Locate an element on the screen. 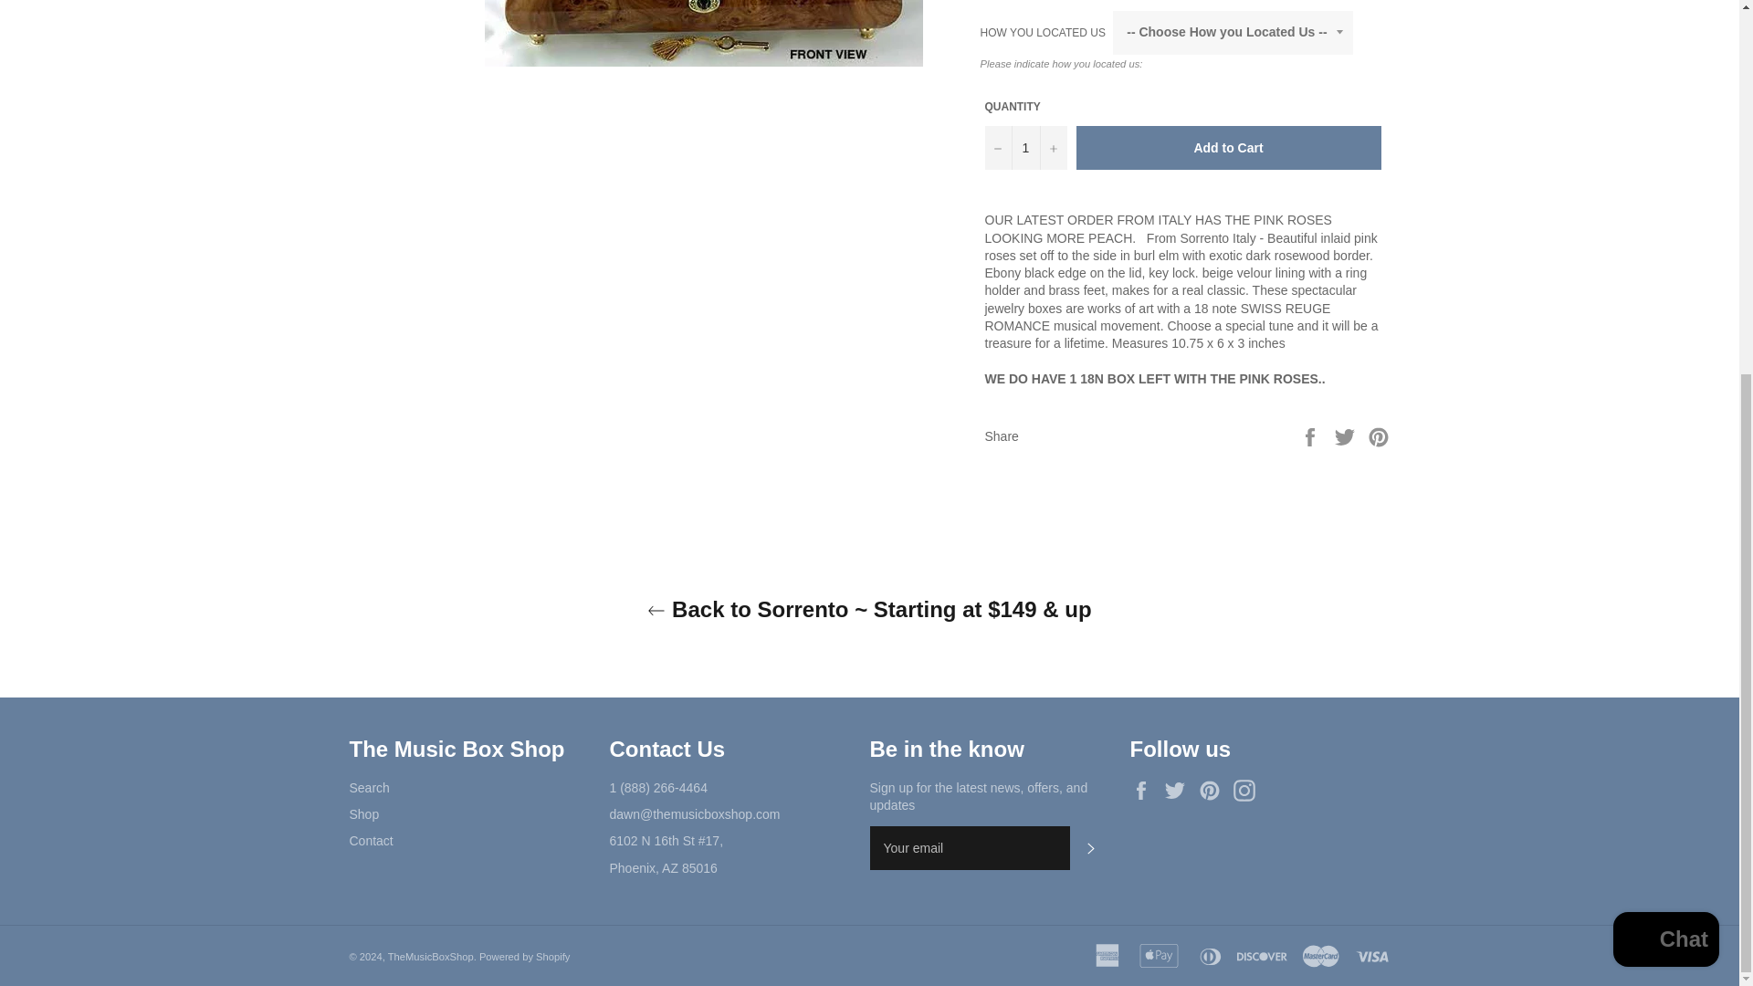  TheMusicBoxShop on Twitter is located at coordinates (1180, 791).